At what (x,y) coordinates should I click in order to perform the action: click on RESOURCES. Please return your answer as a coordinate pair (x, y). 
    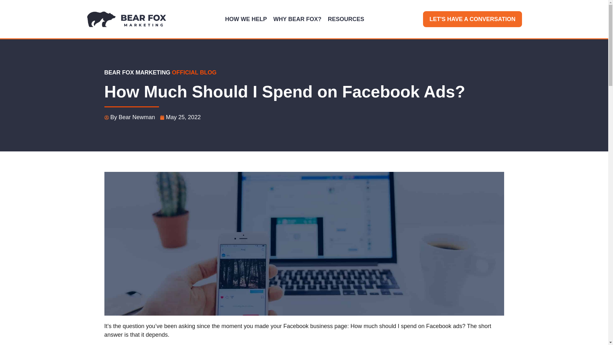
    Looking at the image, I should click on (346, 19).